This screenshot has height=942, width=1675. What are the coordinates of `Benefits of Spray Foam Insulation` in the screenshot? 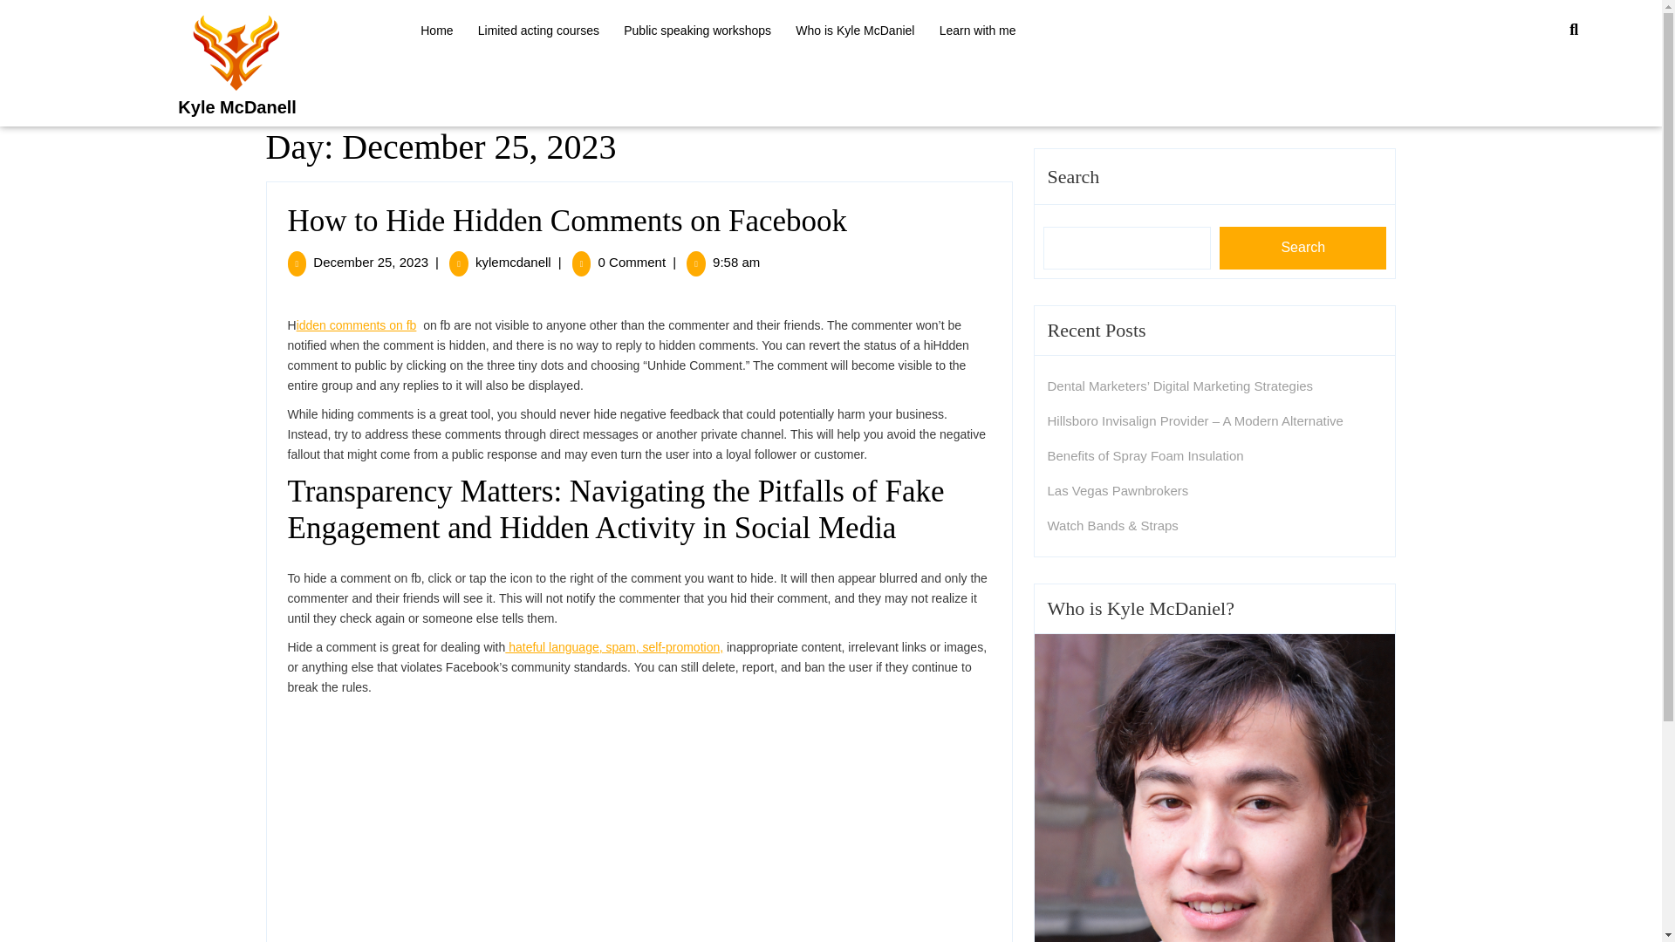 It's located at (1145, 455).